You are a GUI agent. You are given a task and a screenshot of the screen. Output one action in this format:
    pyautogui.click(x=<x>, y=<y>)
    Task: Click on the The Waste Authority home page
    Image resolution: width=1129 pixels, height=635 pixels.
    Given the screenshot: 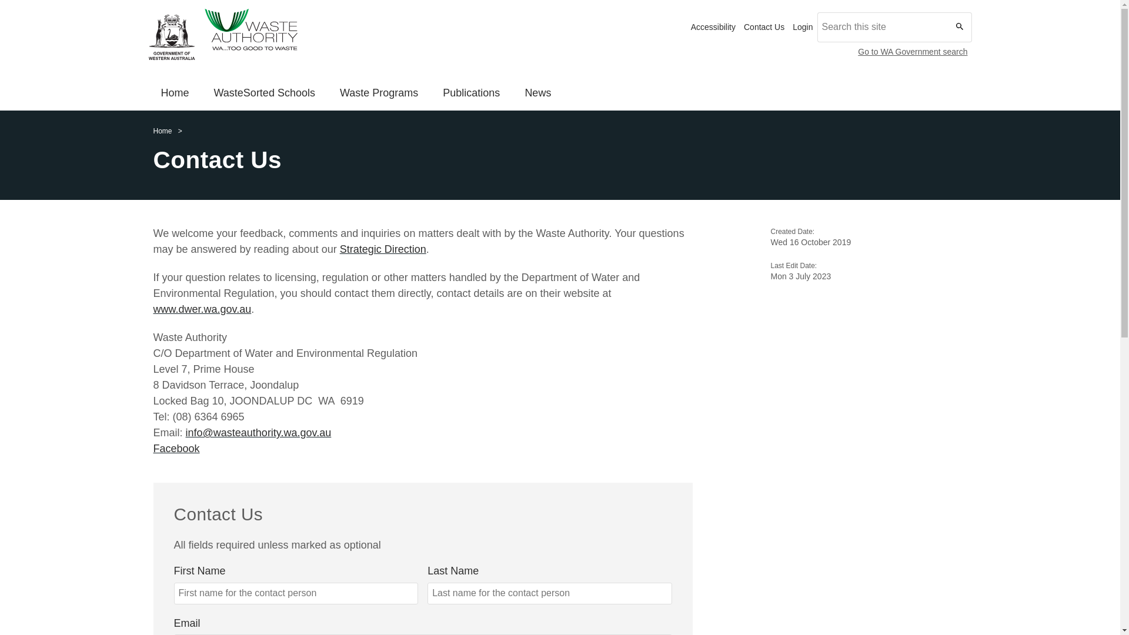 What is the action you would take?
    pyautogui.click(x=417, y=37)
    